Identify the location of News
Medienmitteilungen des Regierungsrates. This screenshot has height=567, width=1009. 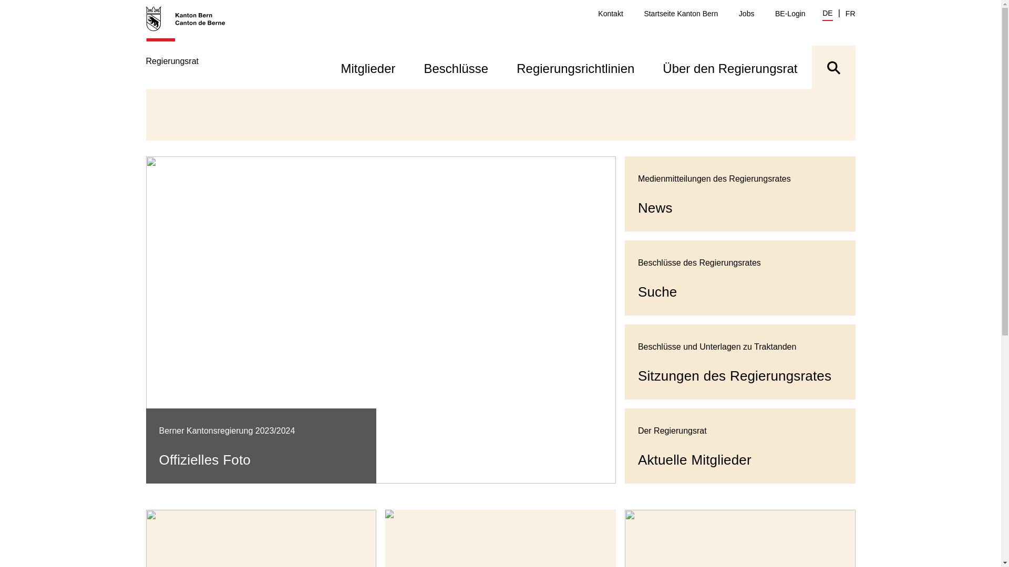
(740, 194).